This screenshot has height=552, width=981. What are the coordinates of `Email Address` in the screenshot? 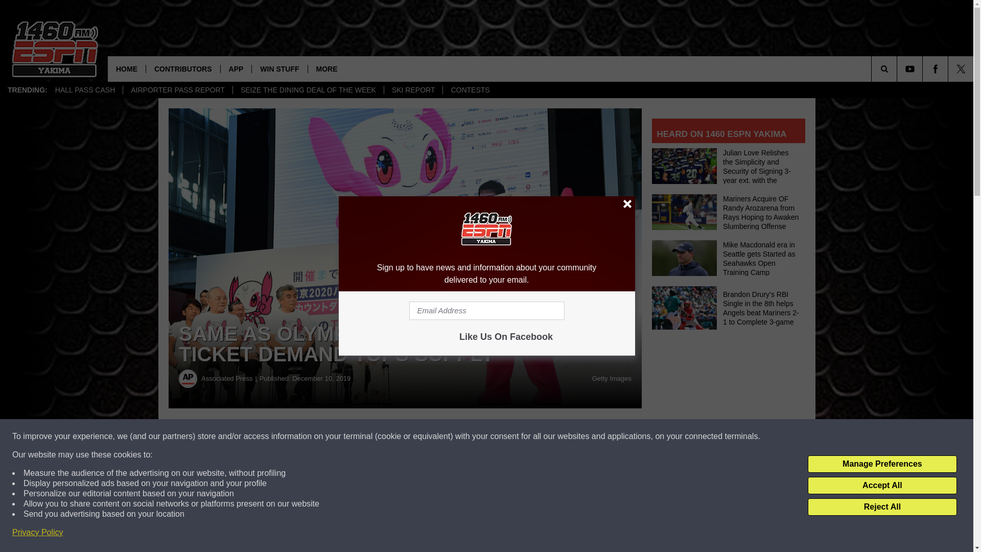 It's located at (486, 311).